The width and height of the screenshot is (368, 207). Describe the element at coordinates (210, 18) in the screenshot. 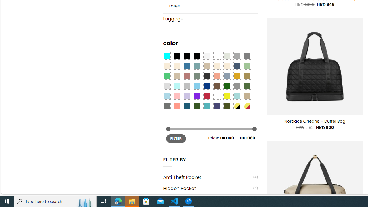

I see `Luggage` at that location.